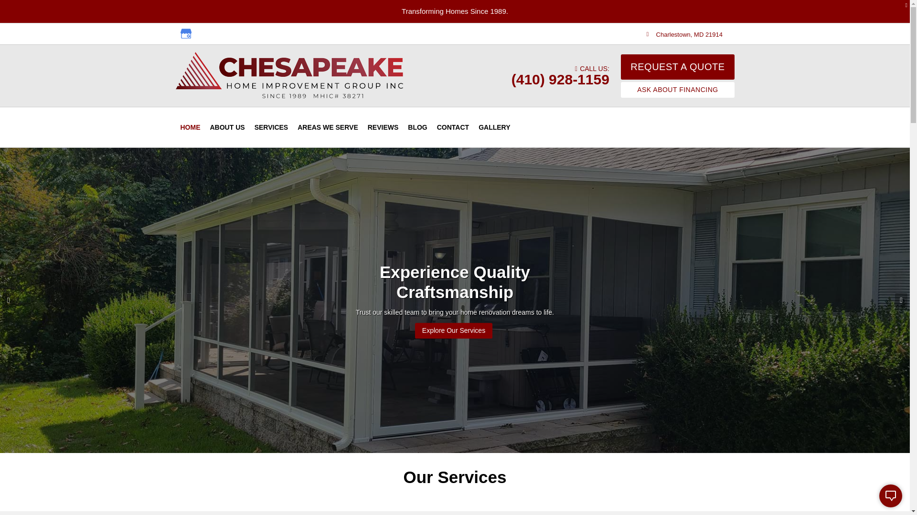 The width and height of the screenshot is (917, 515). I want to click on ABOUT US, so click(227, 127).